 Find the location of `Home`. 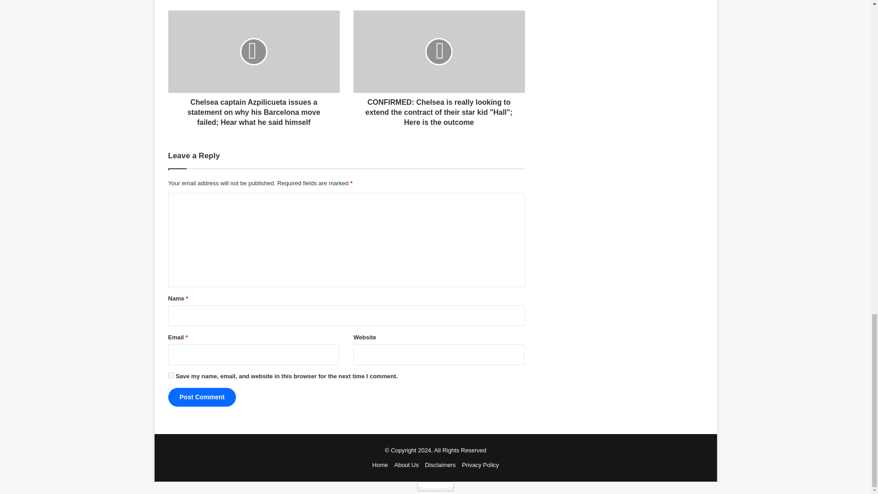

Home is located at coordinates (380, 465).